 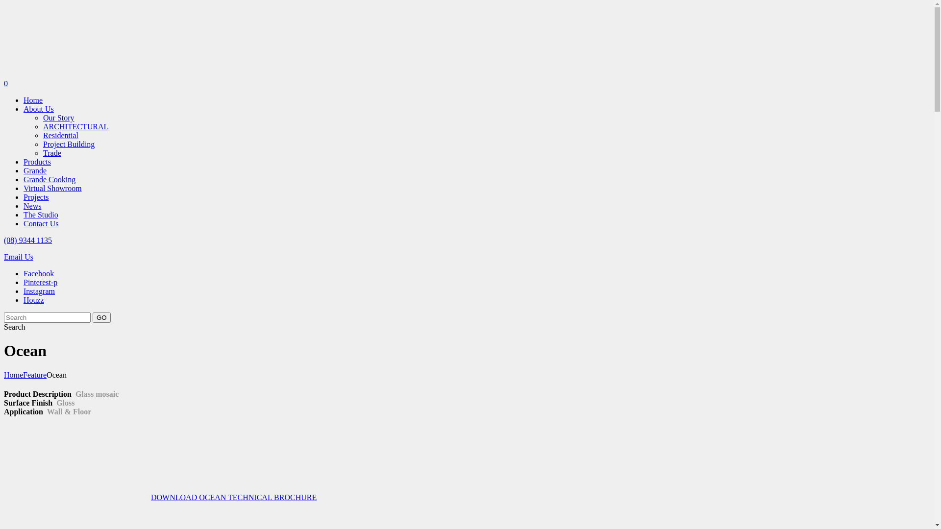 What do you see at coordinates (53, 188) in the screenshot?
I see `Virtual Showroom` at bounding box center [53, 188].